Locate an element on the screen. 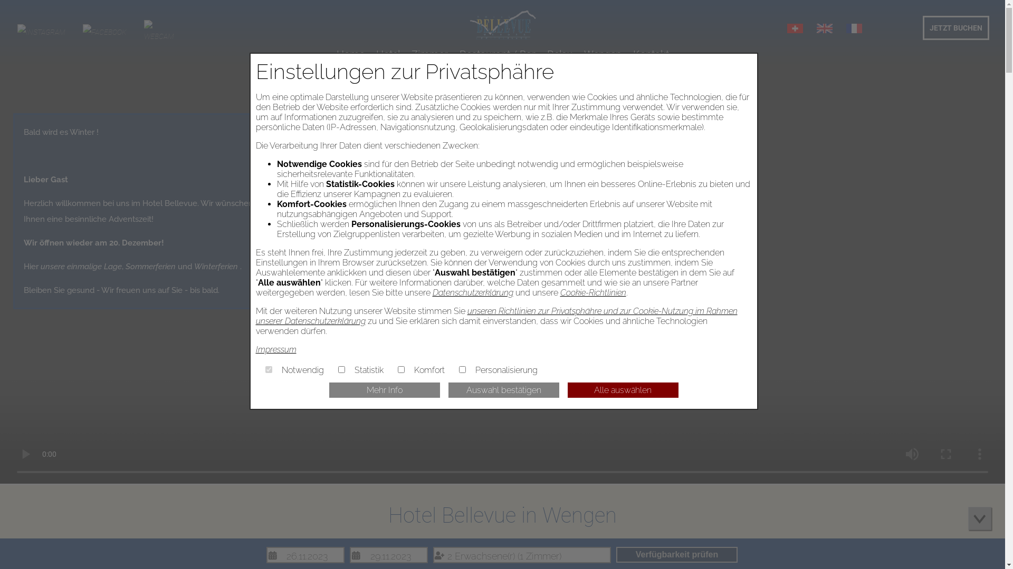 This screenshot has height=569, width=1013. Sommerferien is located at coordinates (151, 267).